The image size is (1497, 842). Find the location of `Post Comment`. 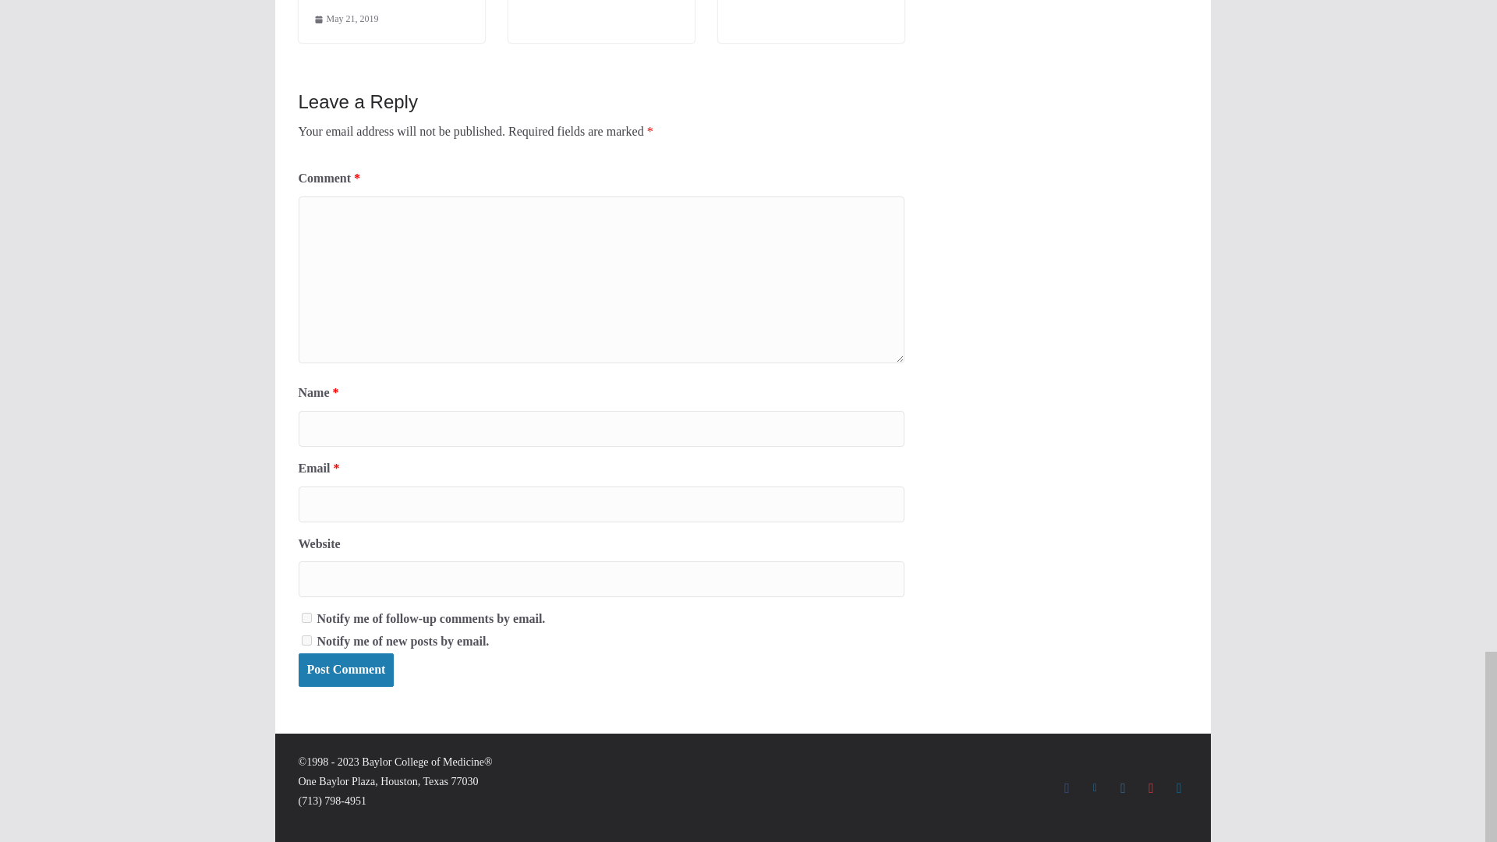

Post Comment is located at coordinates (345, 670).